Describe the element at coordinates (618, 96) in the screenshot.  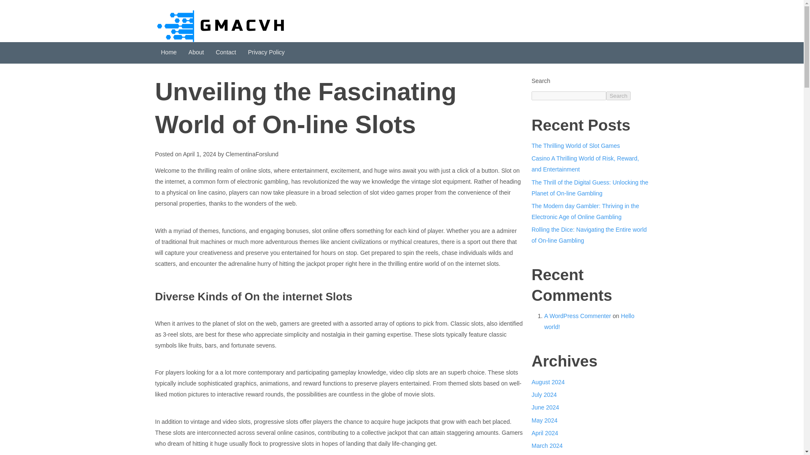
I see `Search` at that location.